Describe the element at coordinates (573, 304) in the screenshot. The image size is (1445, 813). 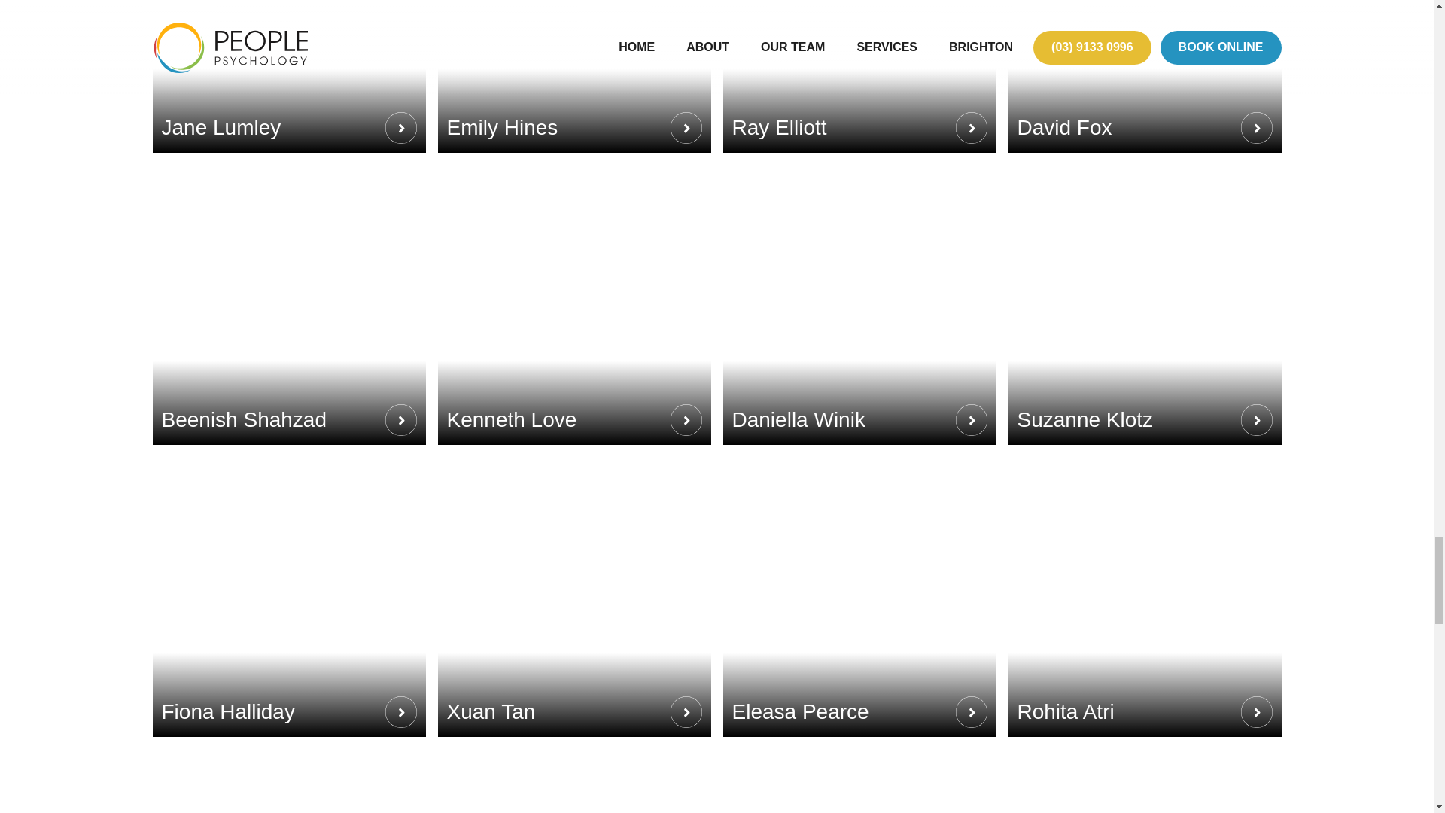
I see `Kenneth Love` at that location.